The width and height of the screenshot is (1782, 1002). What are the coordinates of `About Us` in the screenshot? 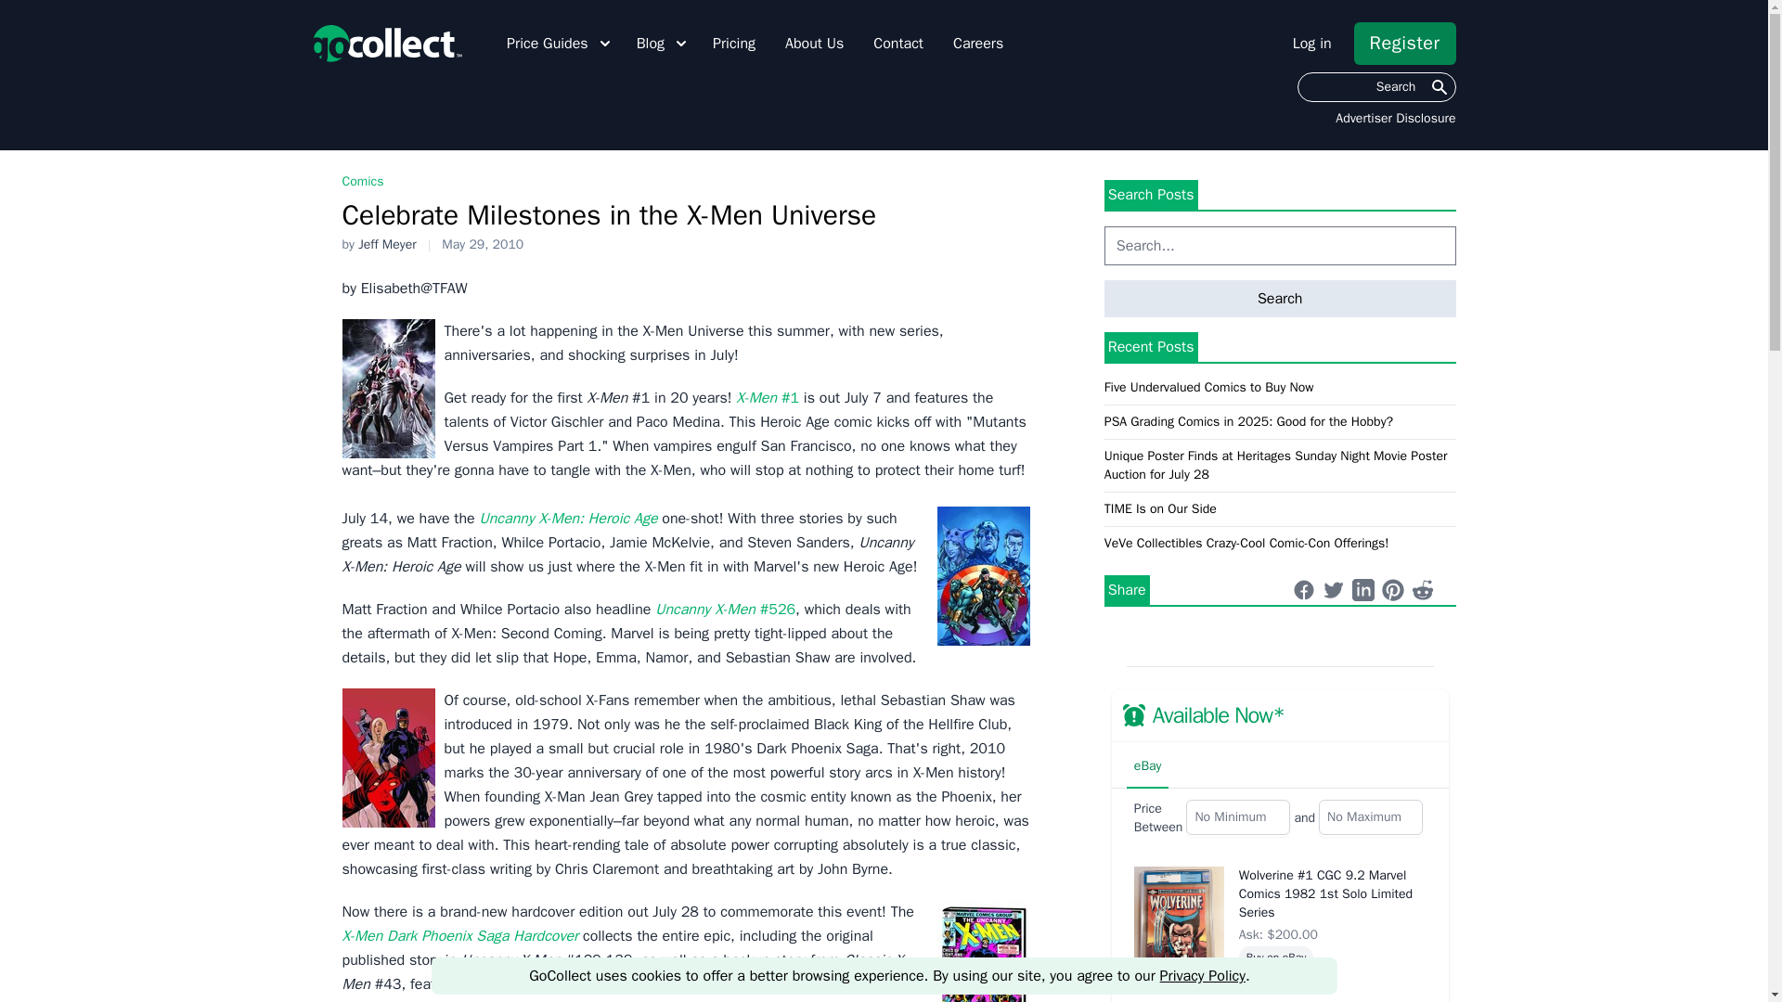 It's located at (814, 43).